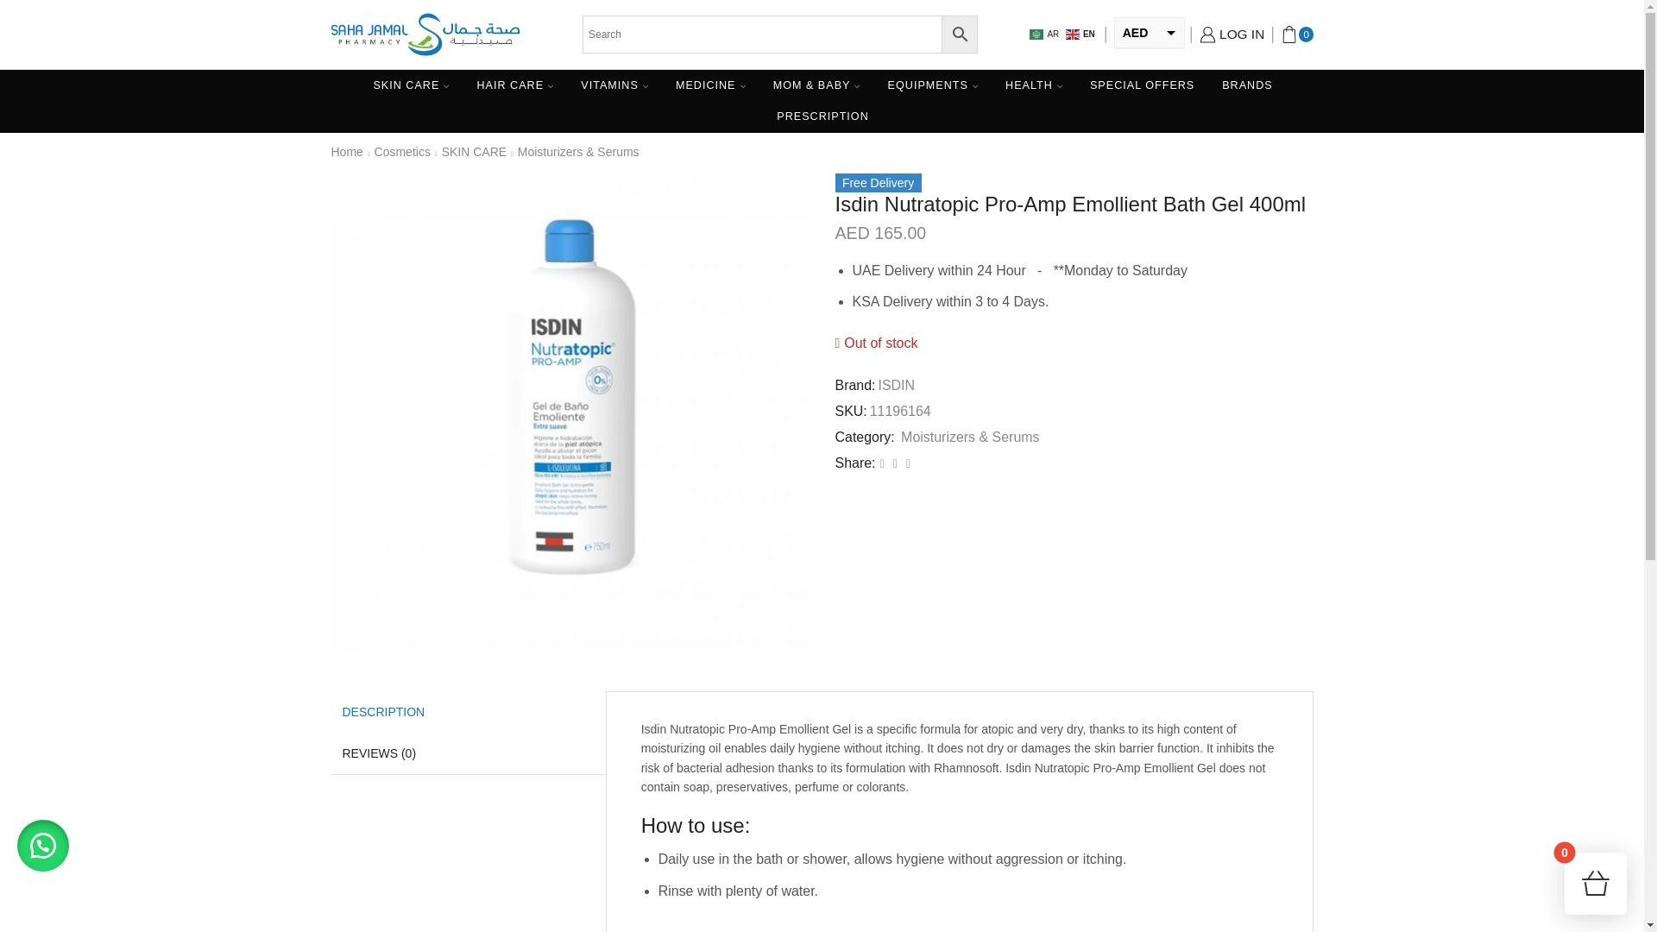 Image resolution: width=1657 pixels, height=932 pixels. I want to click on Arabic, so click(1045, 34).